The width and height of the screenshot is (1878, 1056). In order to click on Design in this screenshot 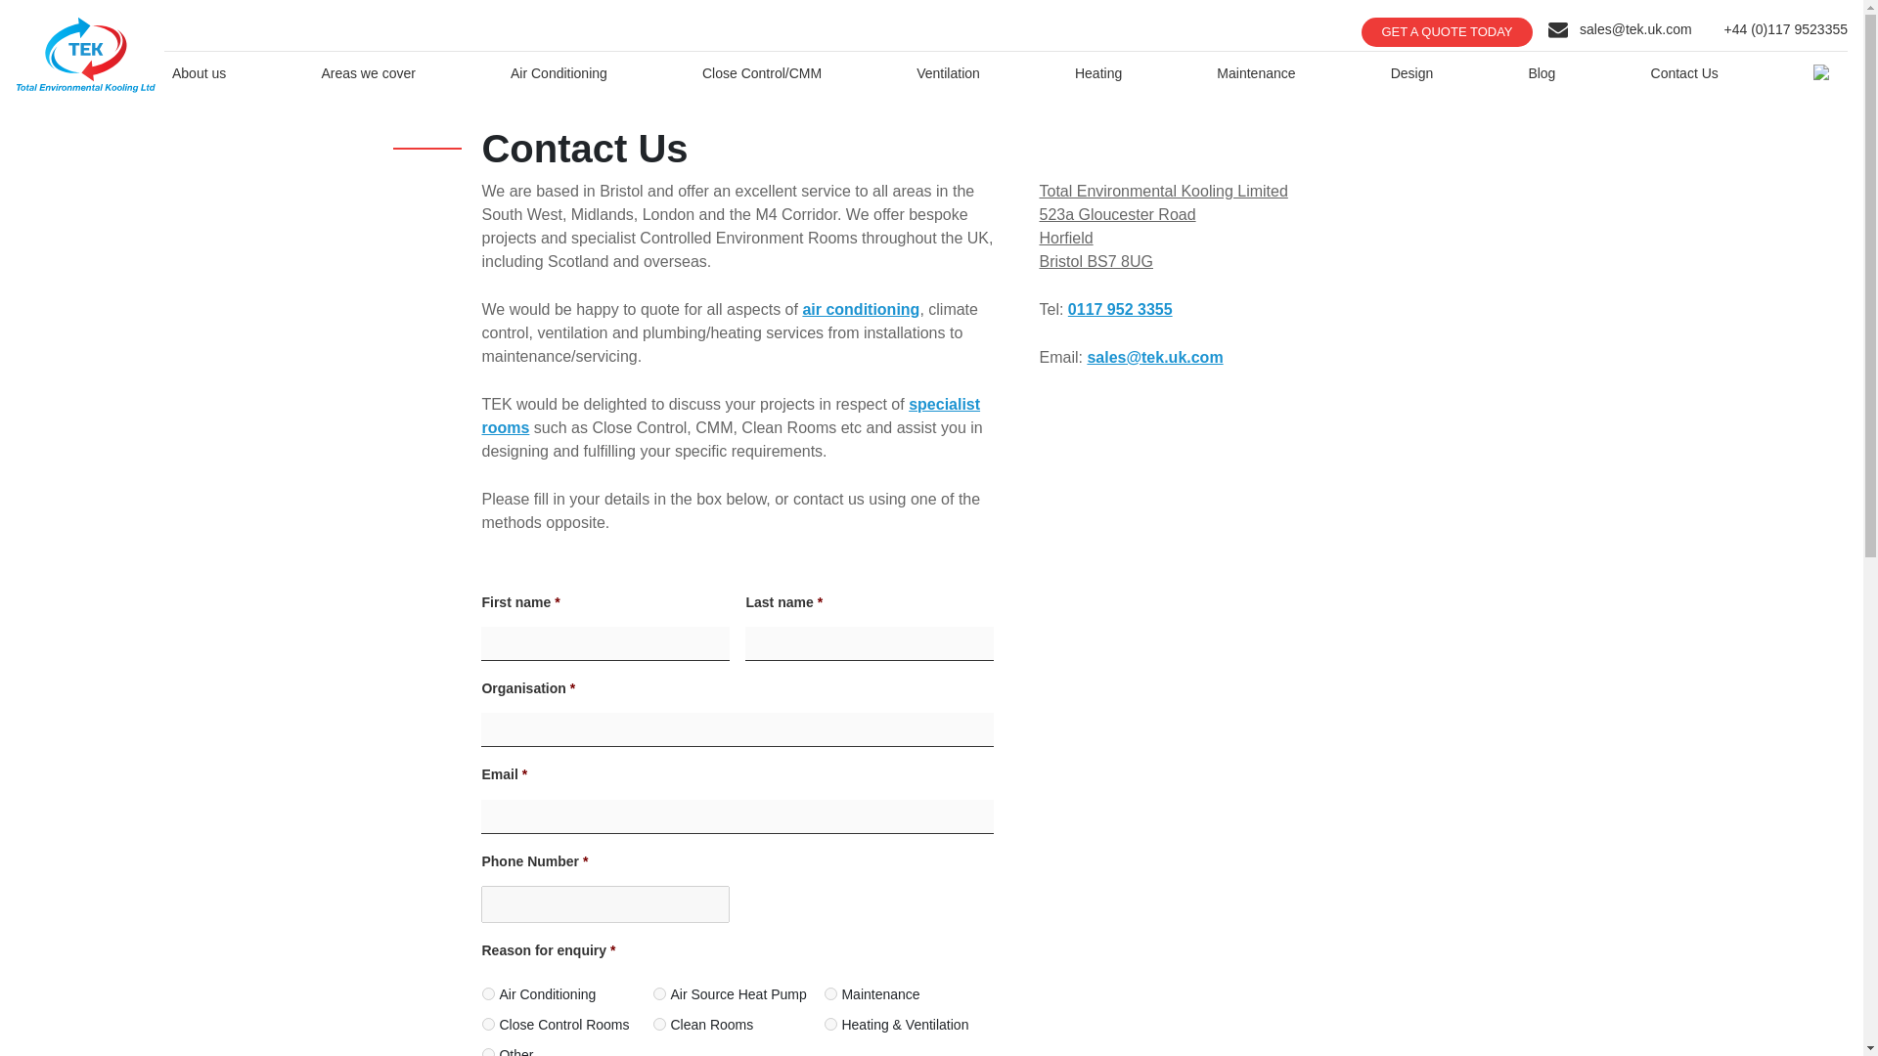, I will do `click(1412, 73)`.